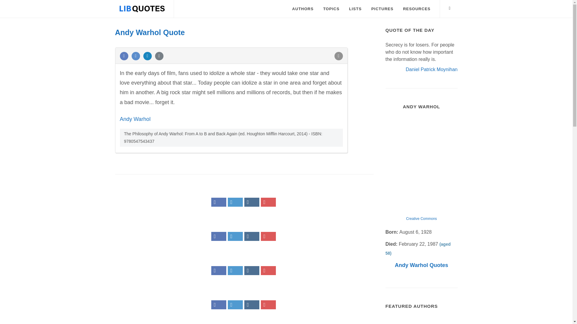 This screenshot has height=324, width=577. I want to click on Andy Warhol Quotes, so click(421, 265).